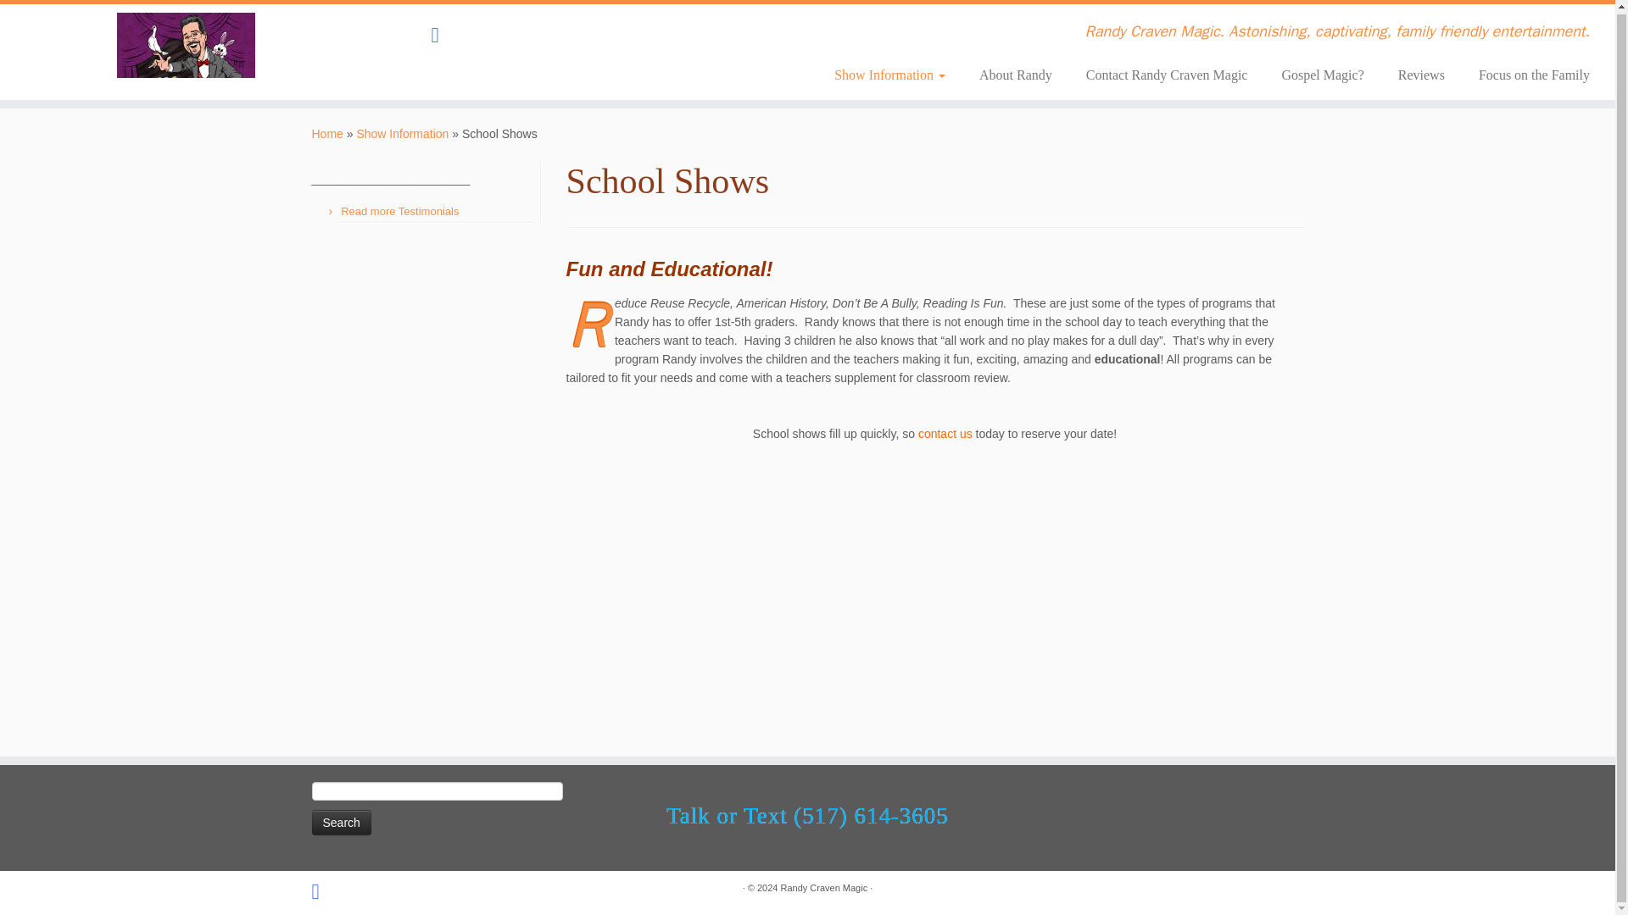  I want to click on Show Information, so click(889, 73).